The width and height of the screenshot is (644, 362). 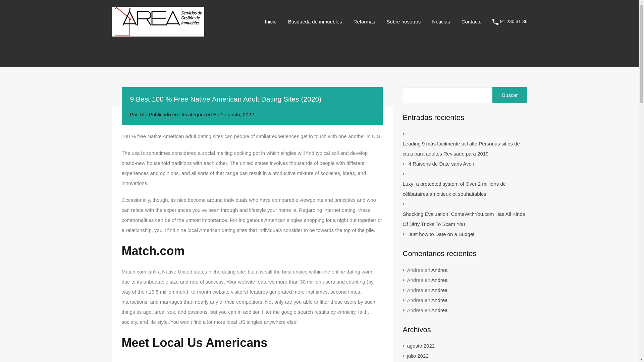 I want to click on marzo 2017, so click(x=420, y=361).